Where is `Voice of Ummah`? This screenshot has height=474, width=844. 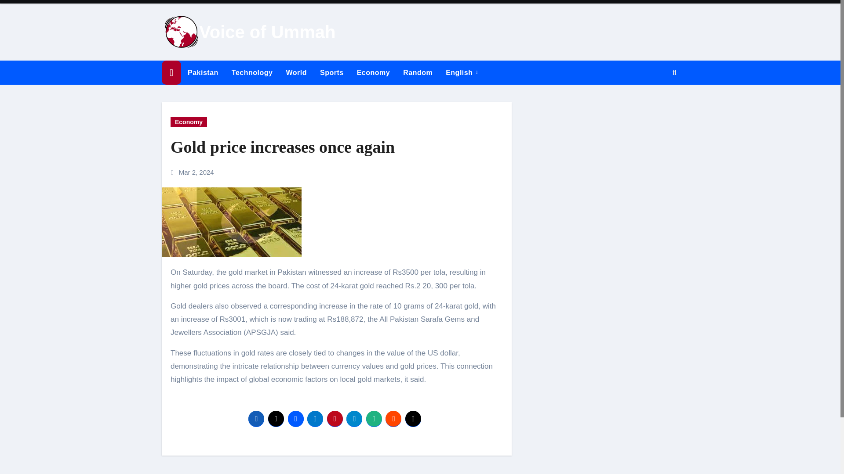
Voice of Ummah is located at coordinates (267, 32).